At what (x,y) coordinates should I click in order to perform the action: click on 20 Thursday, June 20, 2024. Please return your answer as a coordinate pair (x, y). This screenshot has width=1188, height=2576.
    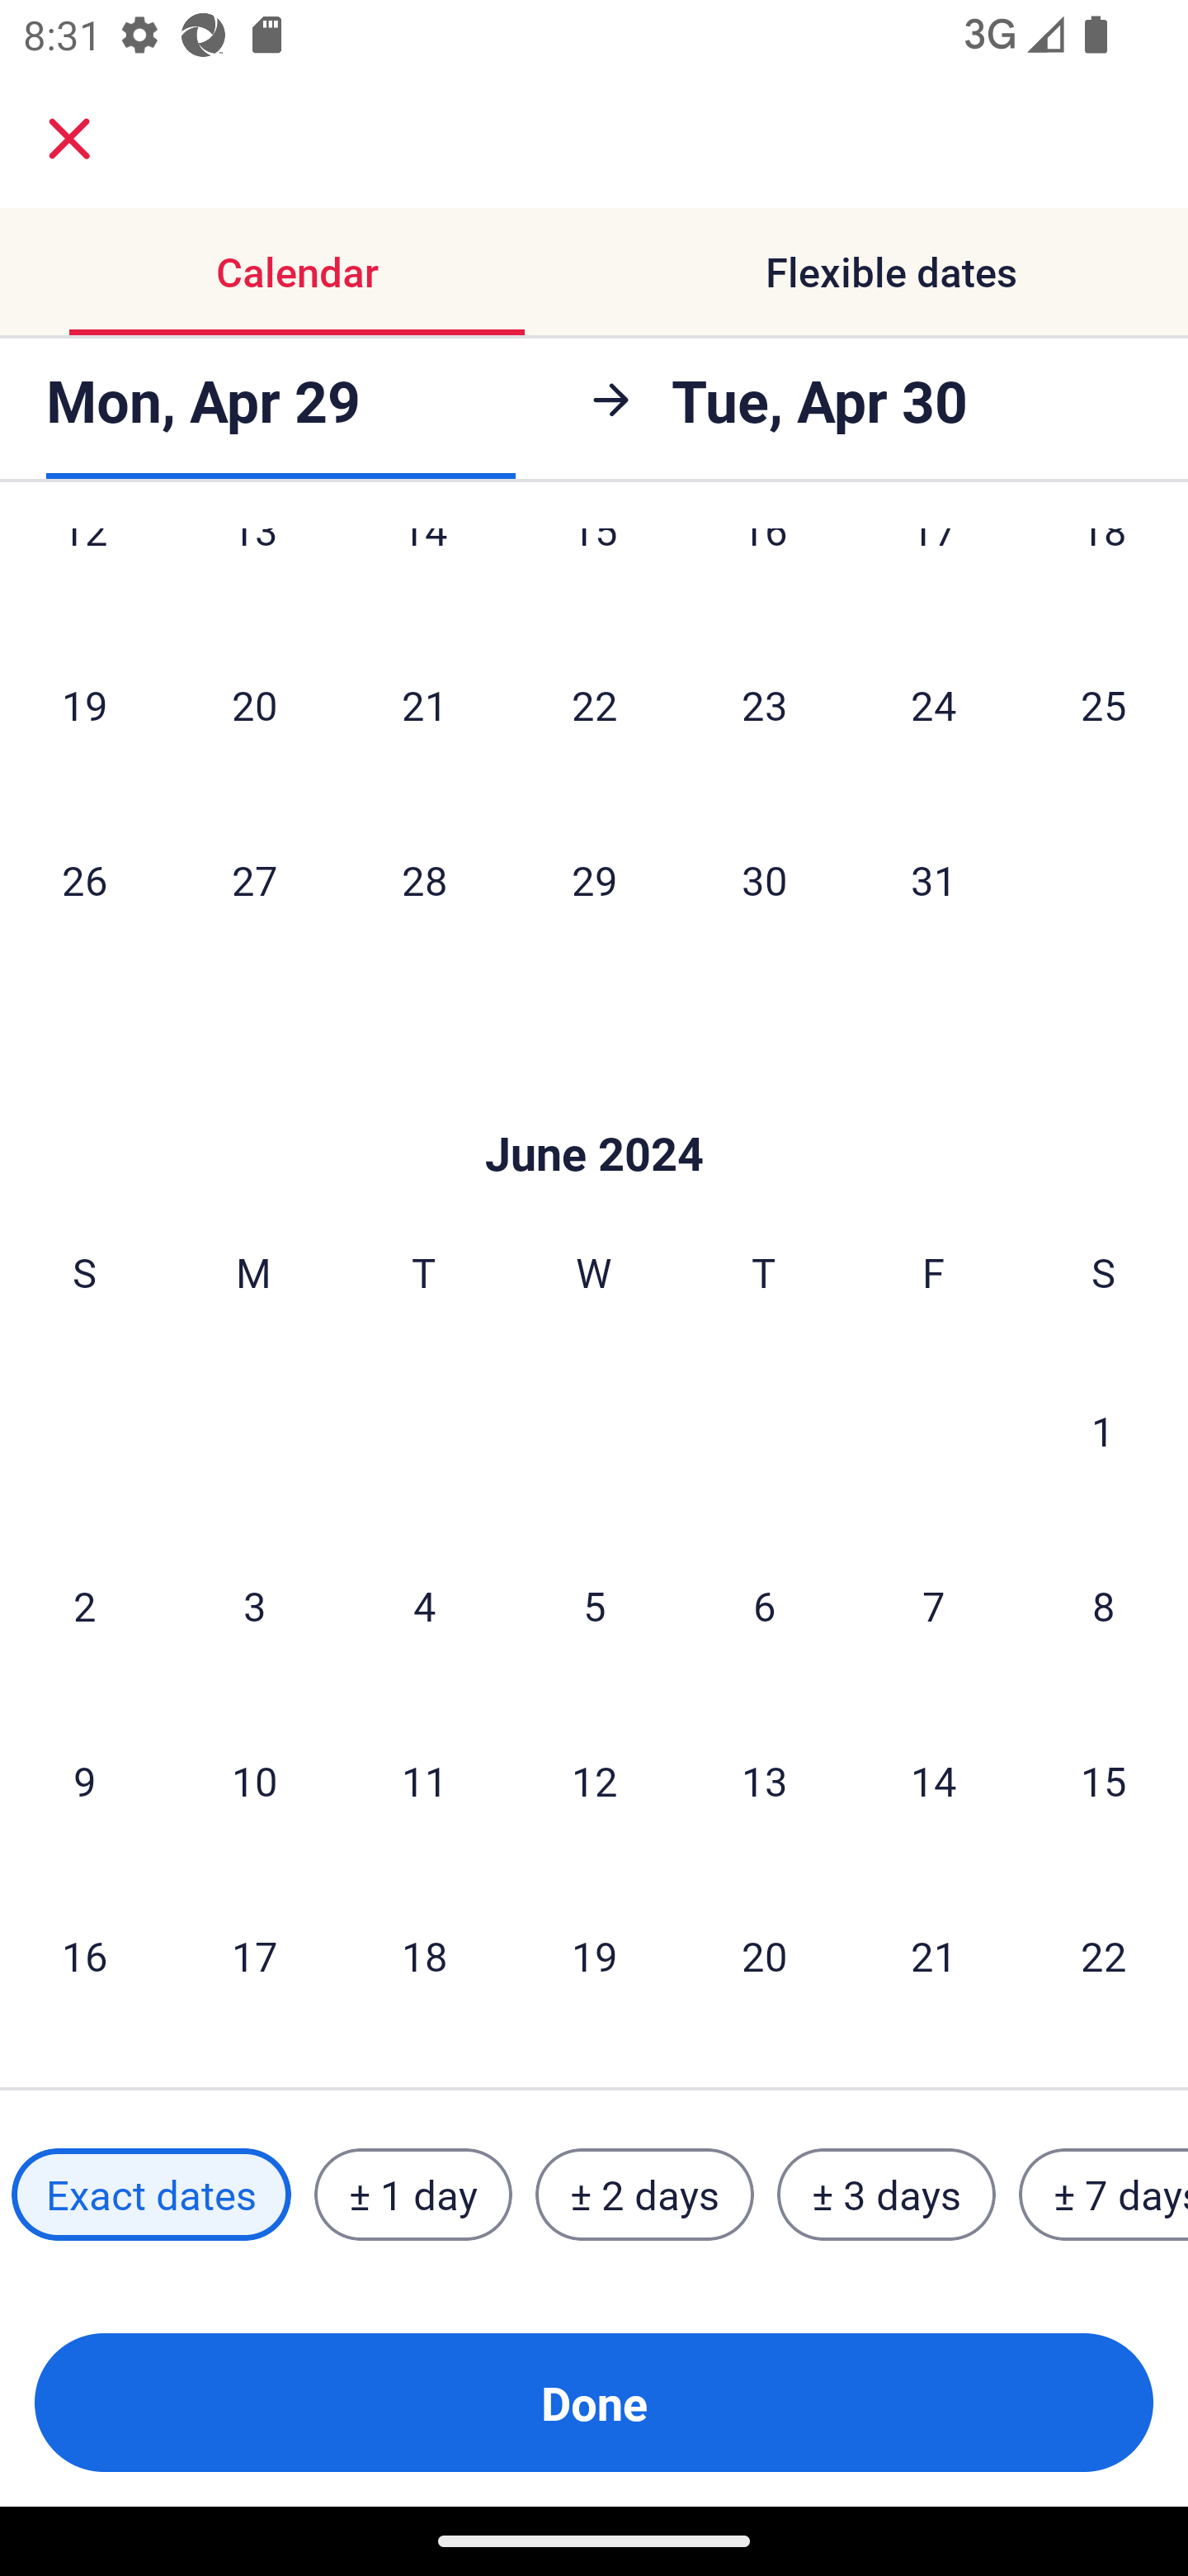
    Looking at the image, I should click on (764, 1955).